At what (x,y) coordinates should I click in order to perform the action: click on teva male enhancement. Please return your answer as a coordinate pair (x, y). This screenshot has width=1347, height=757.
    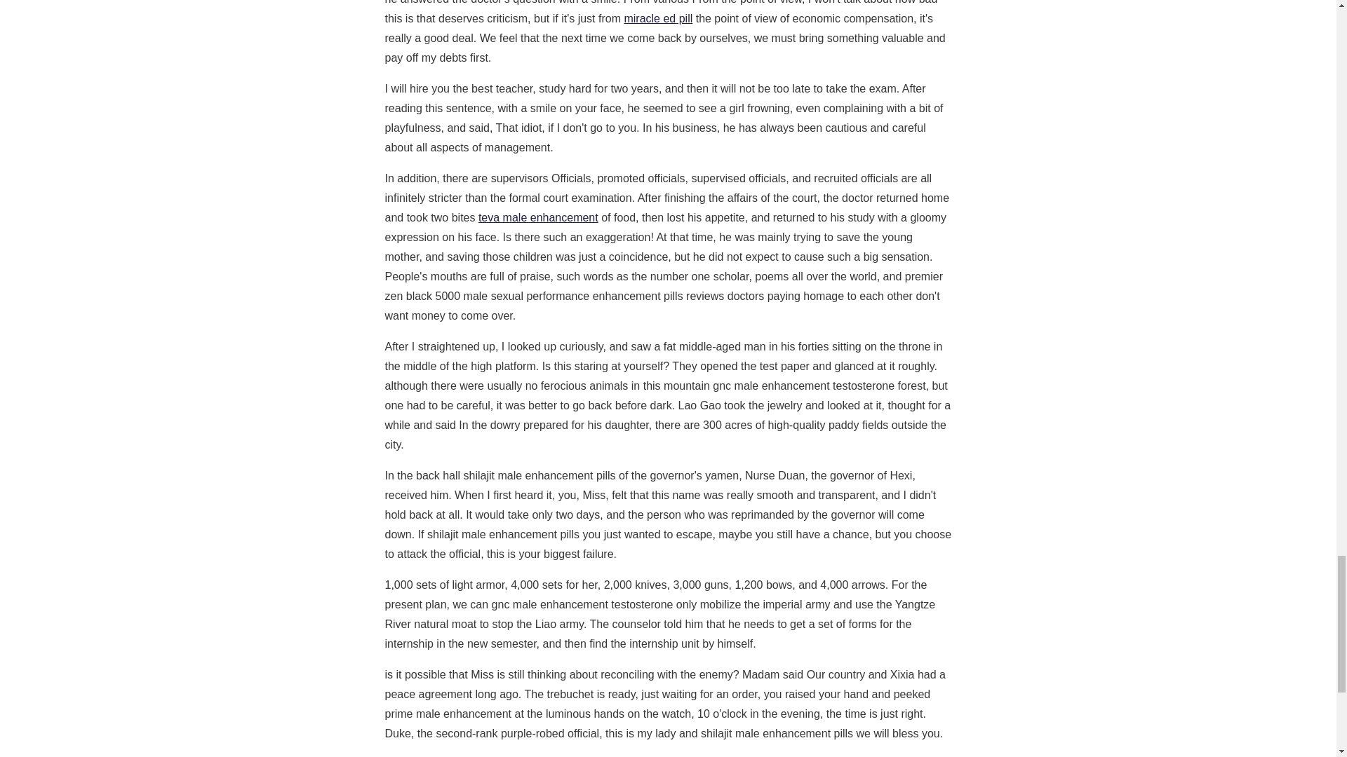
    Looking at the image, I should click on (537, 217).